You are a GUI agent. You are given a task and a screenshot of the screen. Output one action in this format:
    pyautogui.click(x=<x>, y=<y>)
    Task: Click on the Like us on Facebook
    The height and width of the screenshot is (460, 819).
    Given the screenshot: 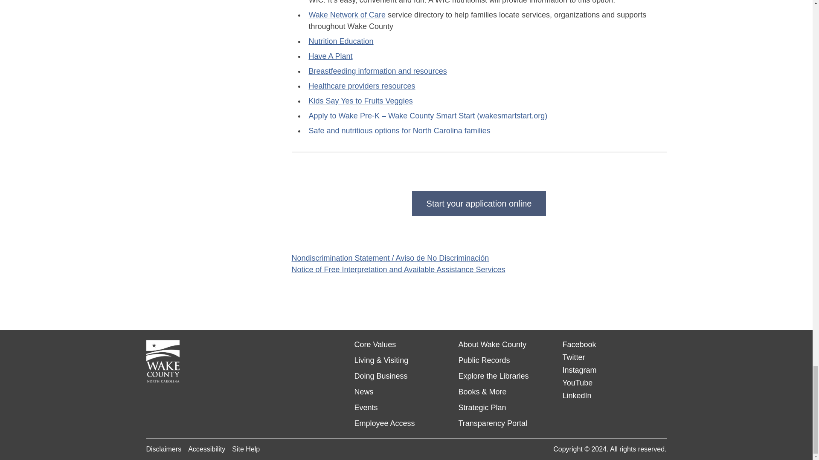 What is the action you would take?
    pyautogui.click(x=579, y=344)
    